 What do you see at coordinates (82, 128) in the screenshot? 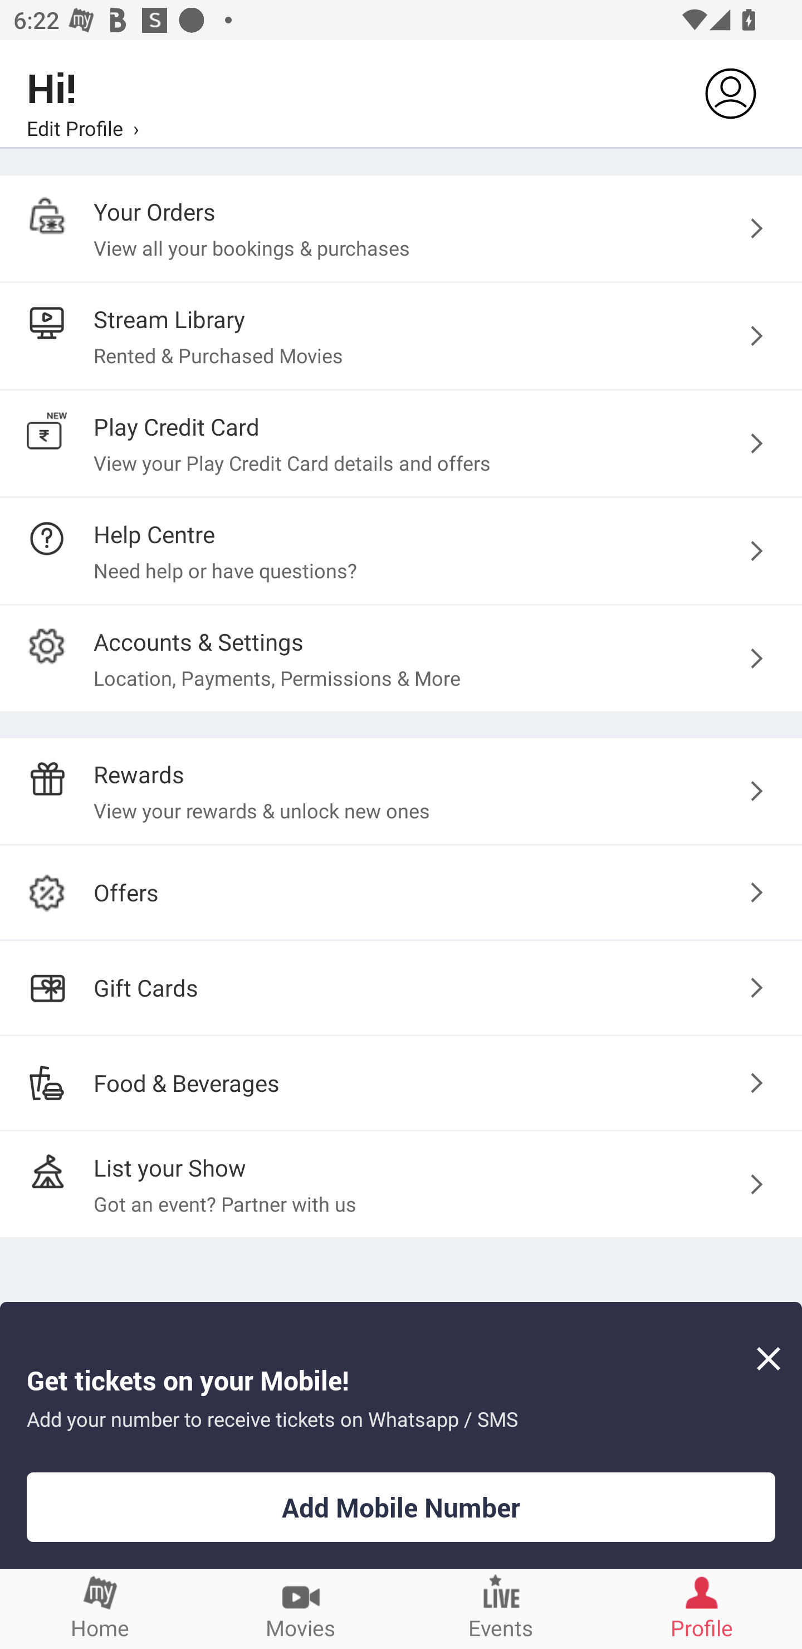
I see `Edit Profile  ›` at bounding box center [82, 128].